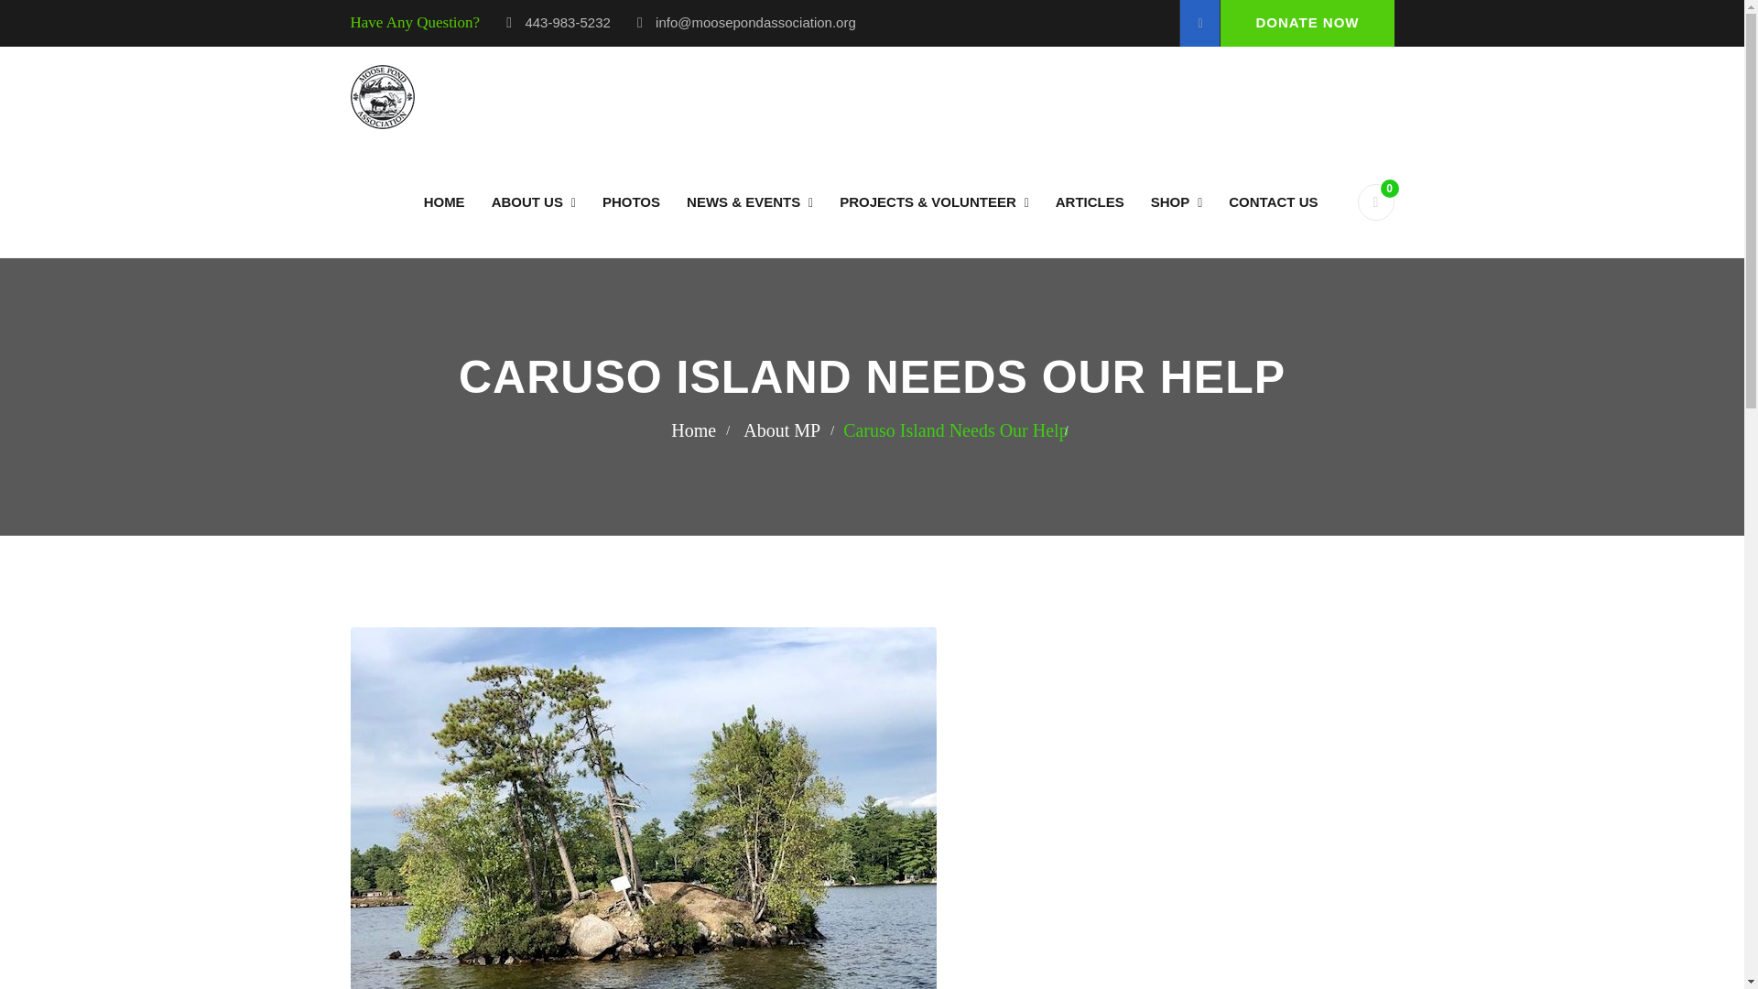 The width and height of the screenshot is (1758, 989). What do you see at coordinates (533, 201) in the screenshot?
I see `About Us` at bounding box center [533, 201].